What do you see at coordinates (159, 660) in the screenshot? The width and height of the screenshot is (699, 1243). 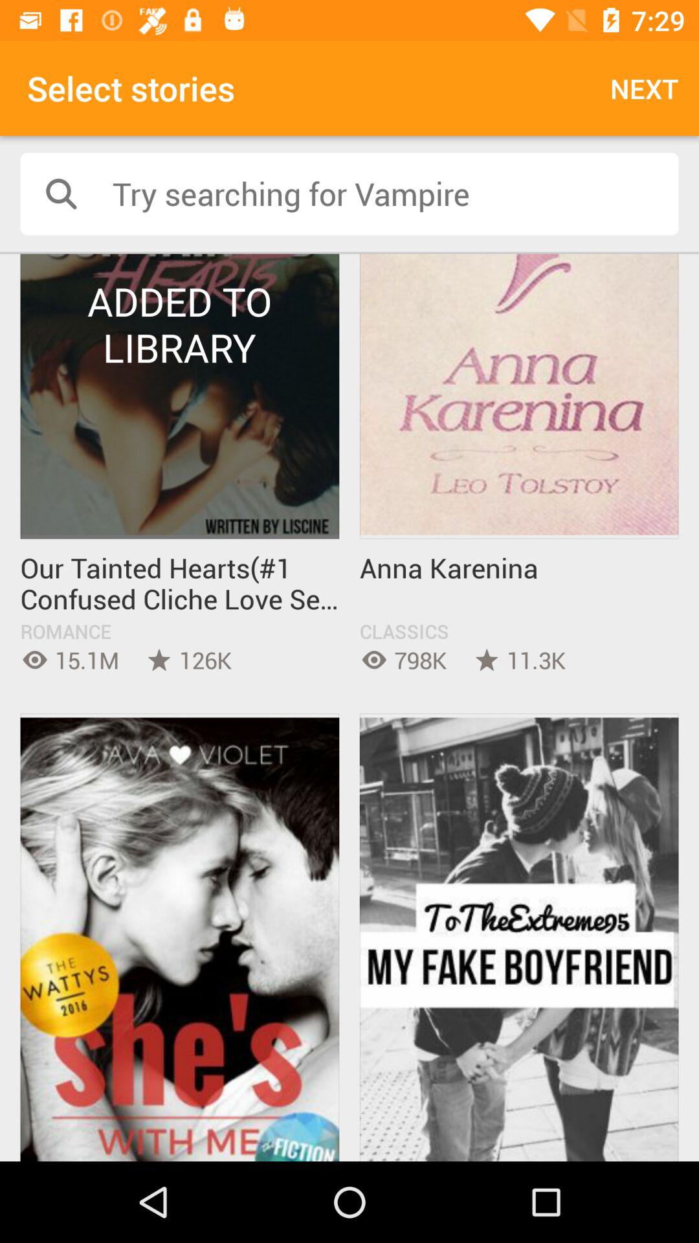 I see `select the star which is beside 126k` at bounding box center [159, 660].